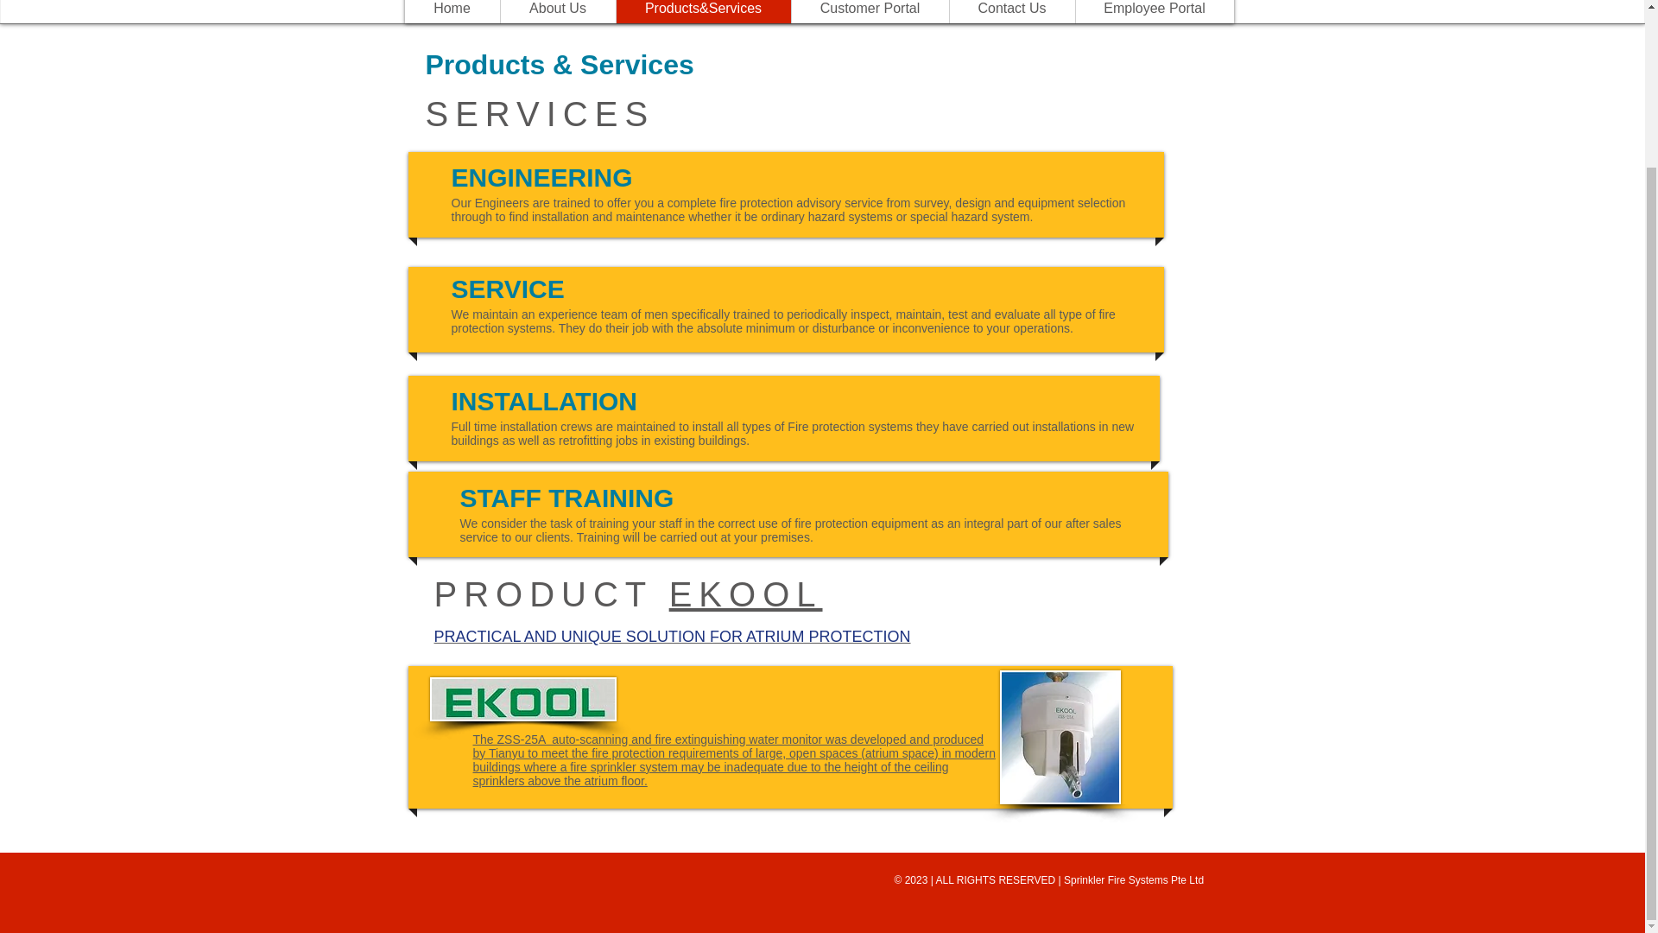 The image size is (1658, 933). Describe the element at coordinates (451, 12) in the screenshot. I see `Home` at that location.